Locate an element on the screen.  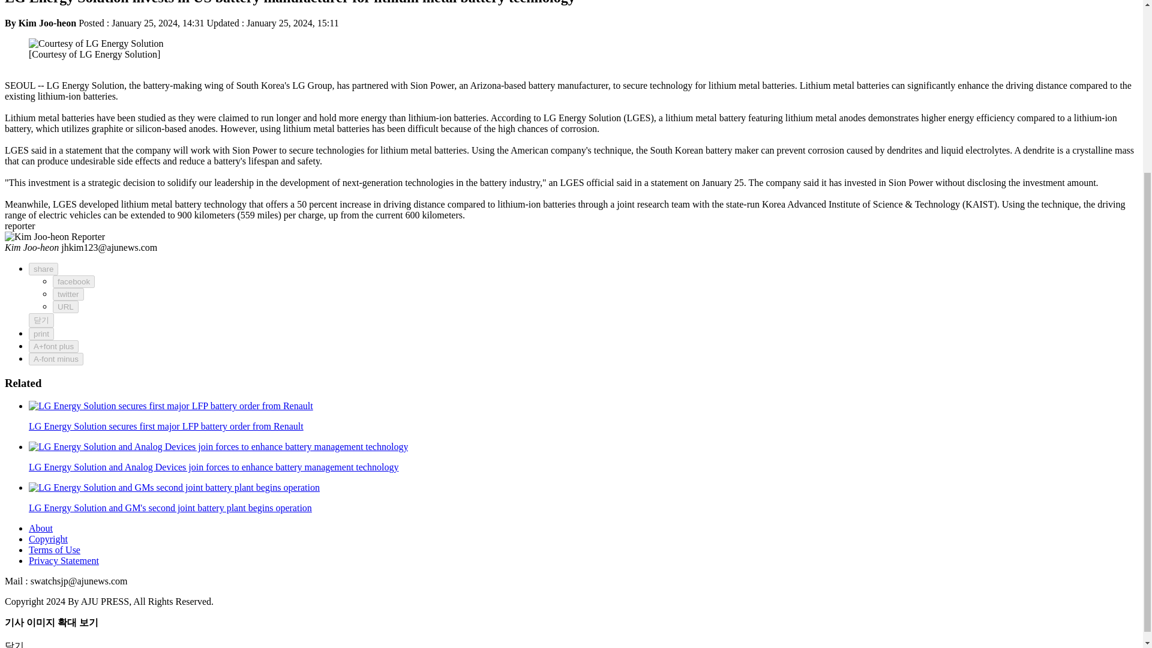
URL is located at coordinates (65, 307).